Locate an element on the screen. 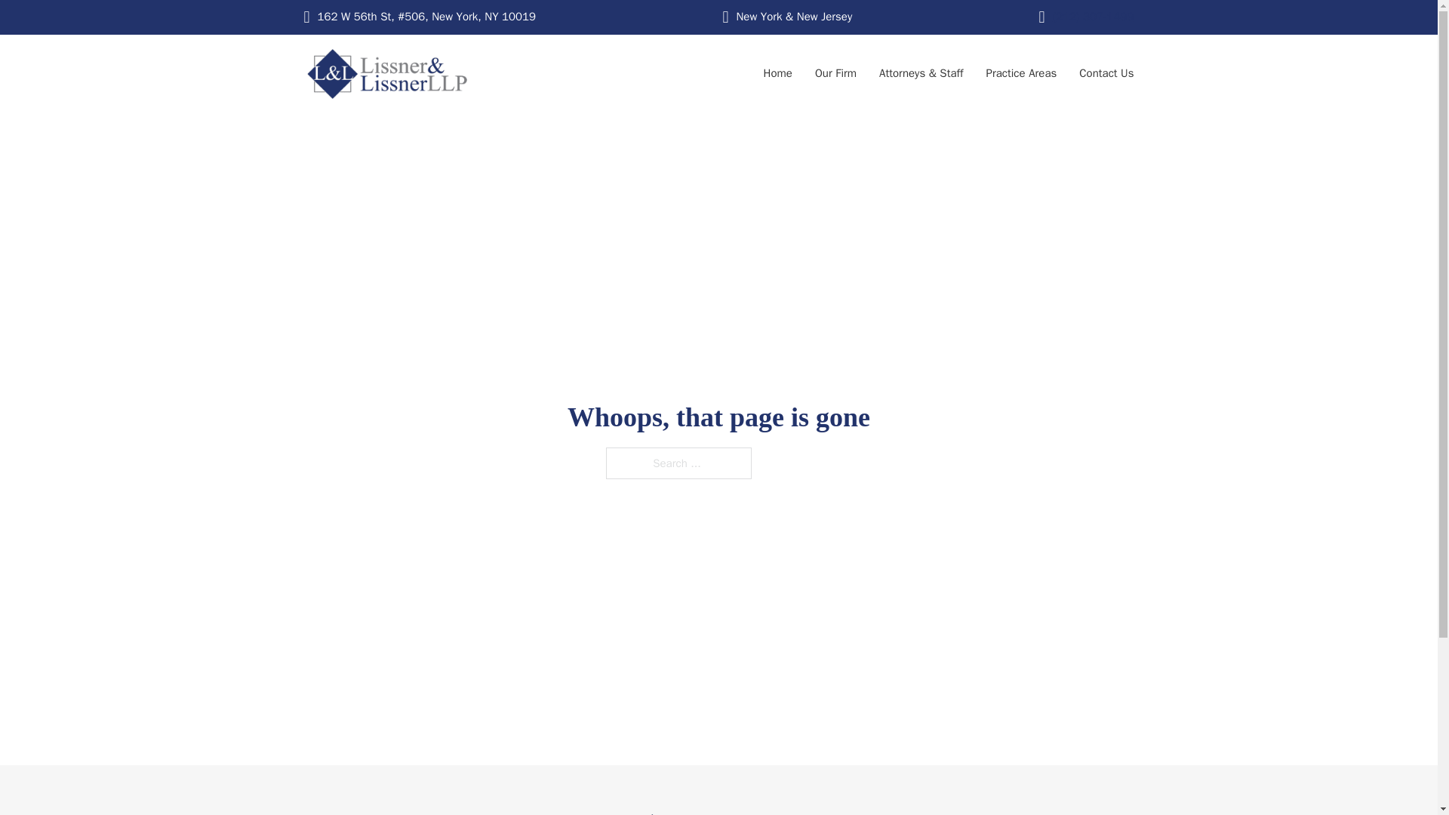 This screenshot has height=815, width=1449. Contact Us is located at coordinates (1106, 74).